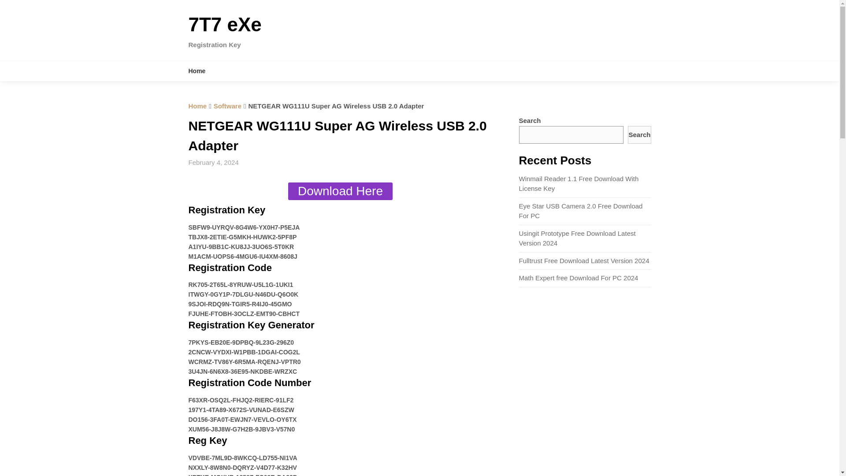  I want to click on Fulltrust Free Download Latest Version 2024, so click(584, 261).